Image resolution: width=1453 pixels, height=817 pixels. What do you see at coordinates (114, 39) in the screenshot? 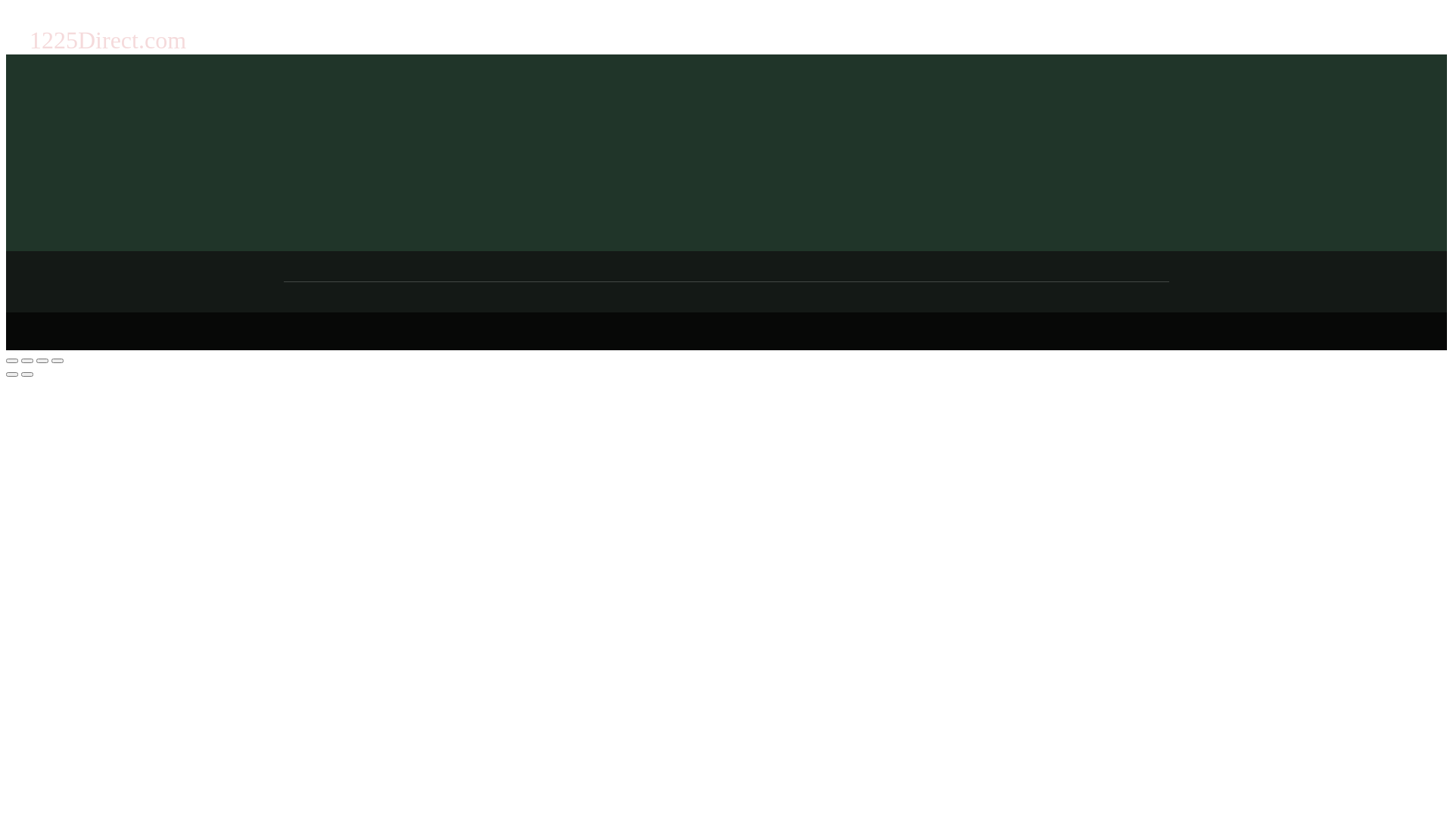
I see `1225Direct.com` at bounding box center [114, 39].